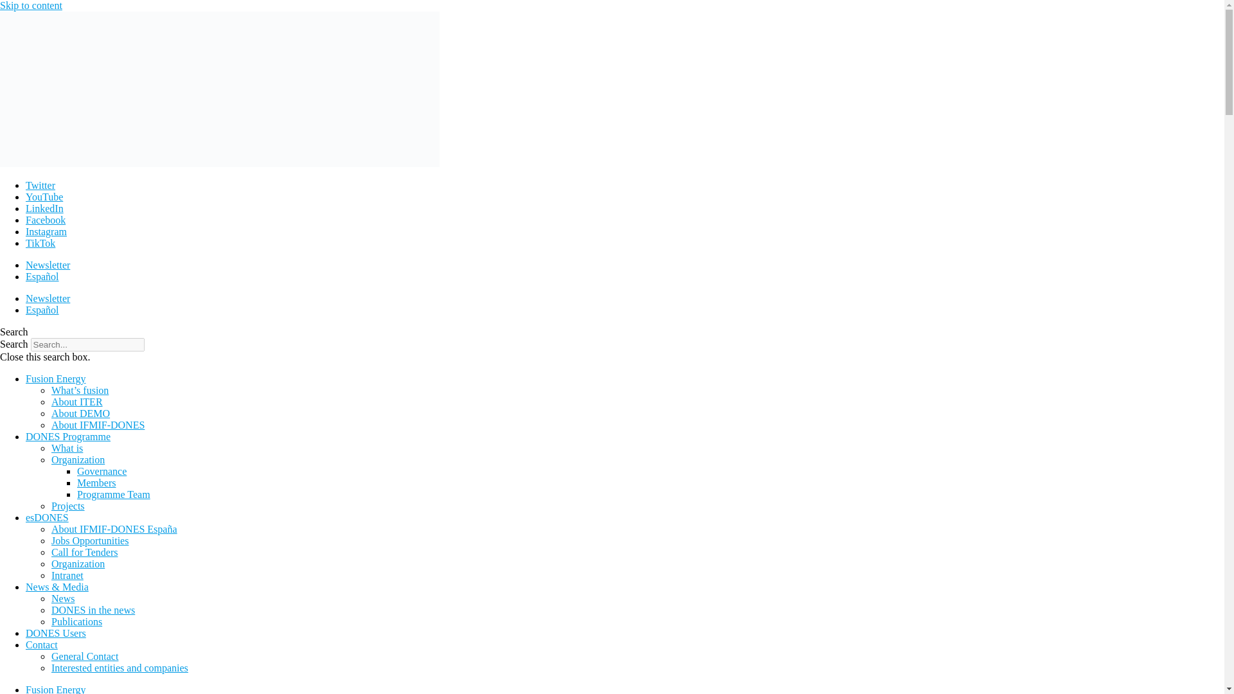  What do you see at coordinates (44, 197) in the screenshot?
I see `YouTube` at bounding box center [44, 197].